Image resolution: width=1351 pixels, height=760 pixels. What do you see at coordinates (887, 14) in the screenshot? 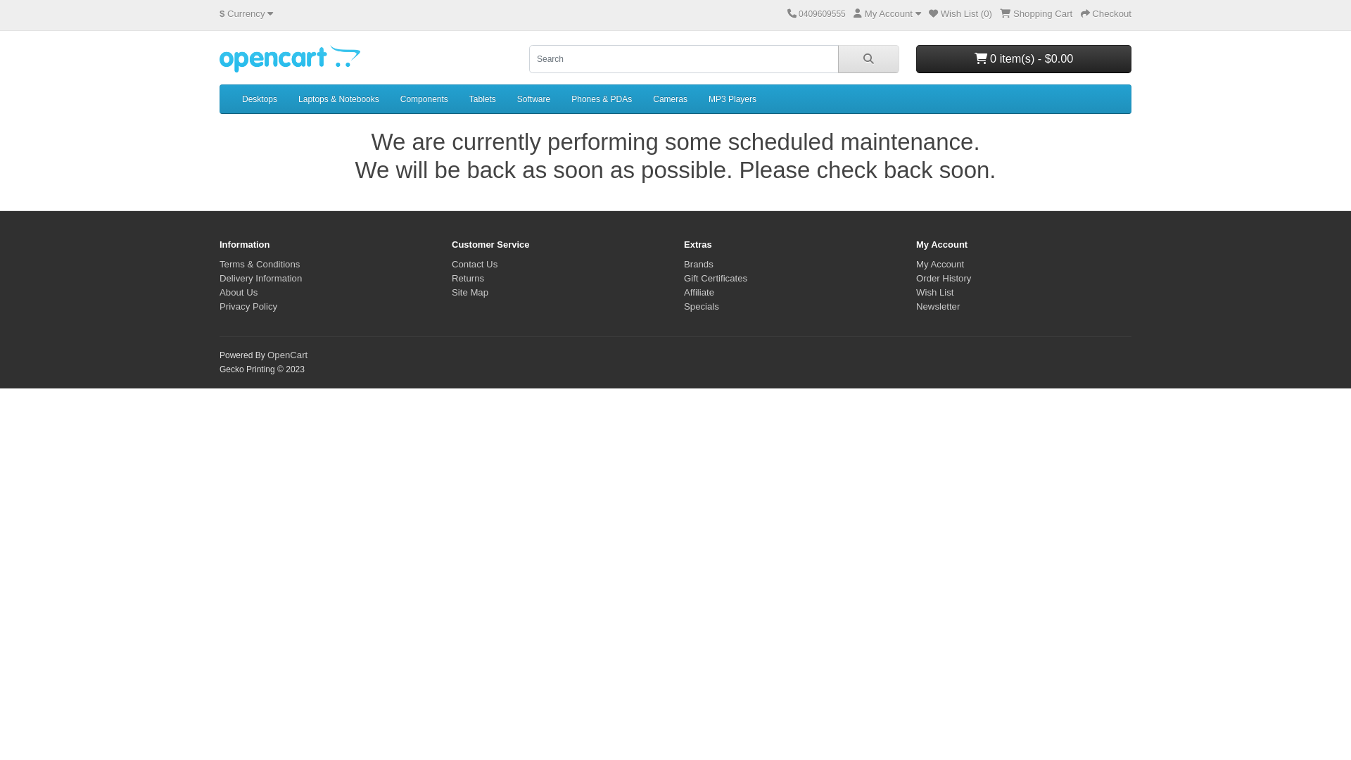
I see `My Account` at bounding box center [887, 14].